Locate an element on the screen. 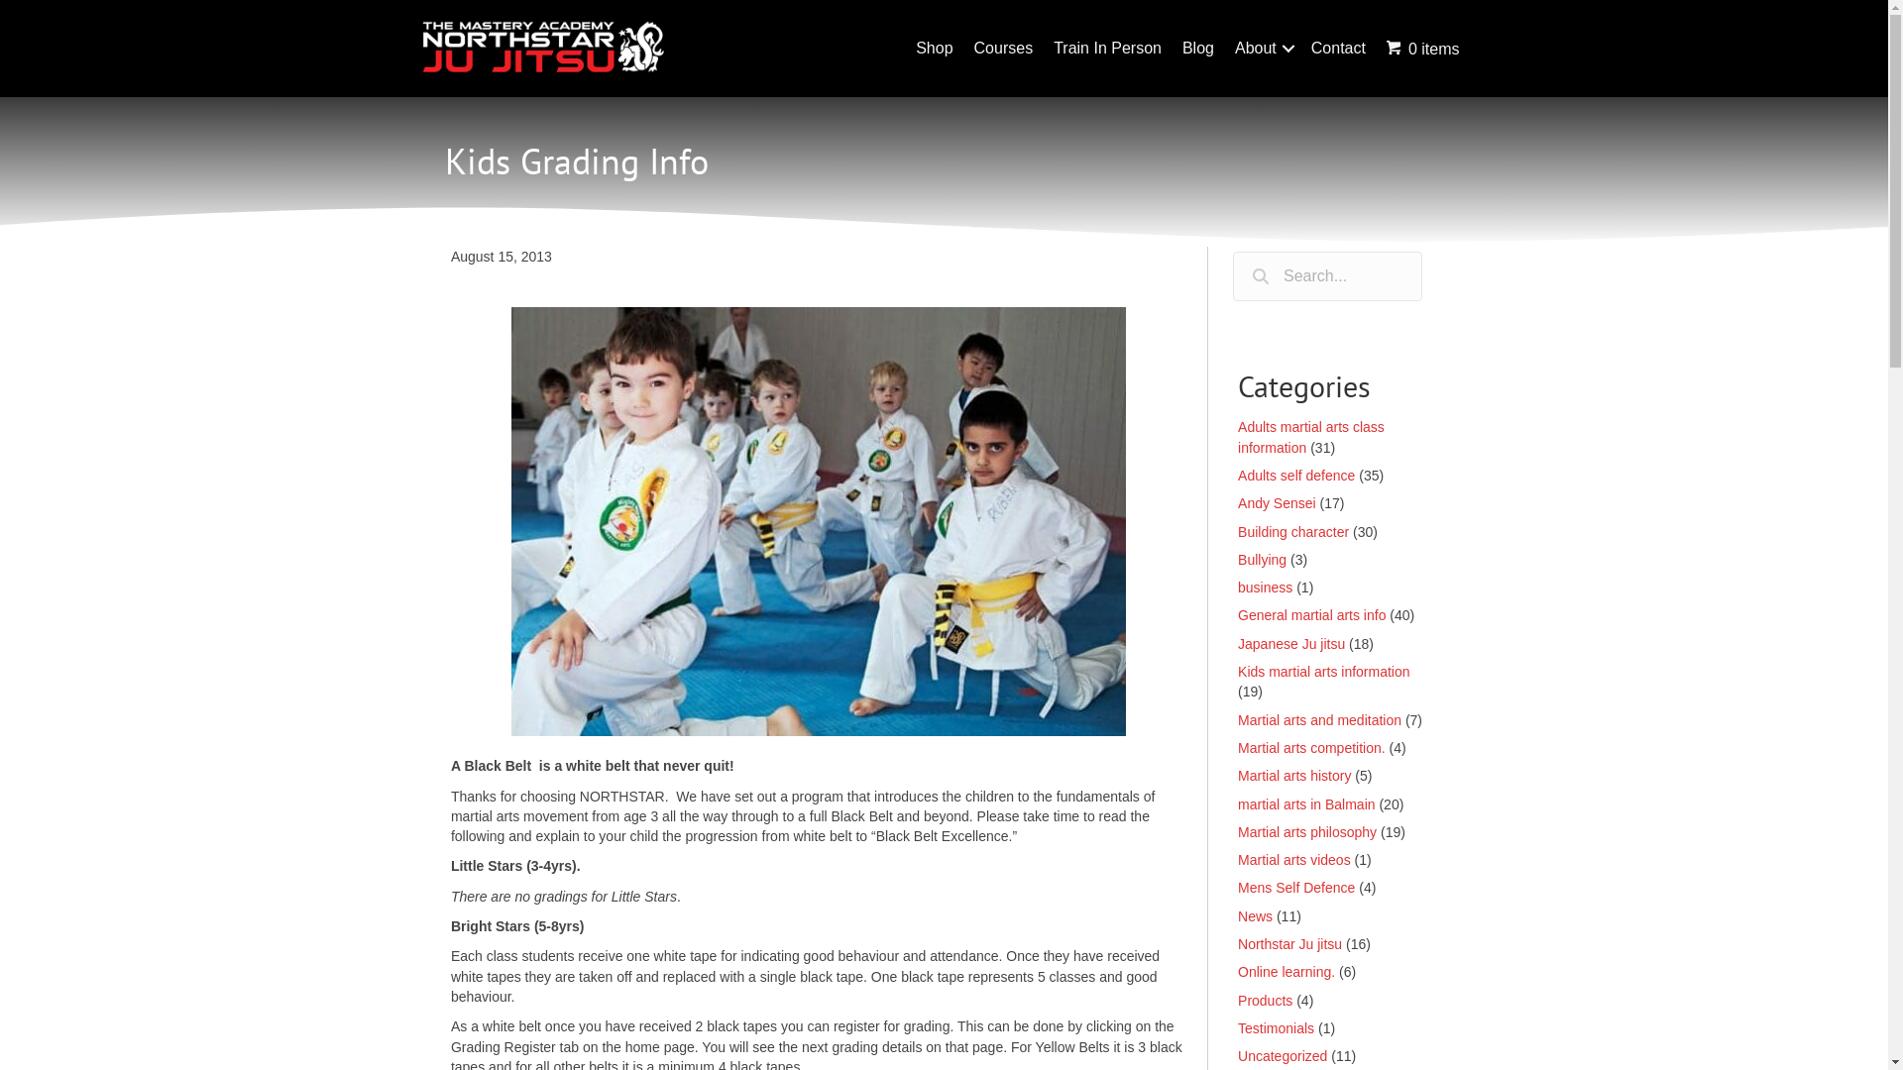  Northstar Ju jitsu is located at coordinates (1290, 944).